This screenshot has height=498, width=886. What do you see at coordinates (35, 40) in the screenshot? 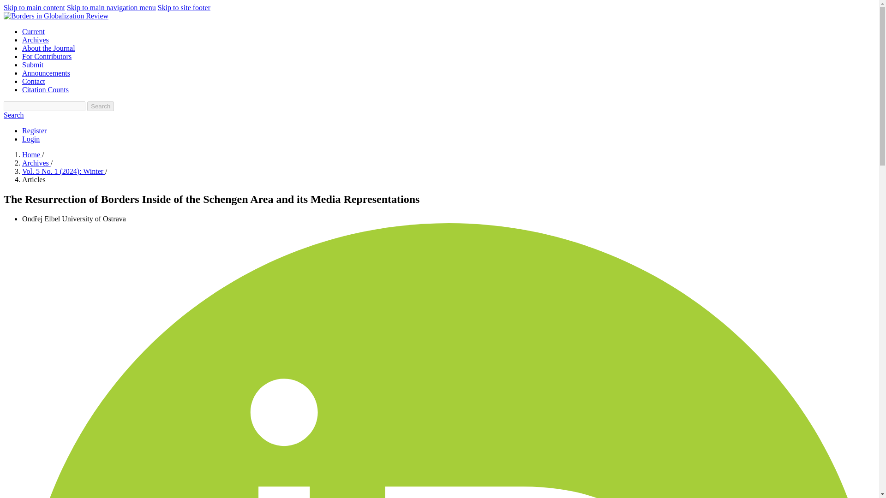
I see `Archives` at bounding box center [35, 40].